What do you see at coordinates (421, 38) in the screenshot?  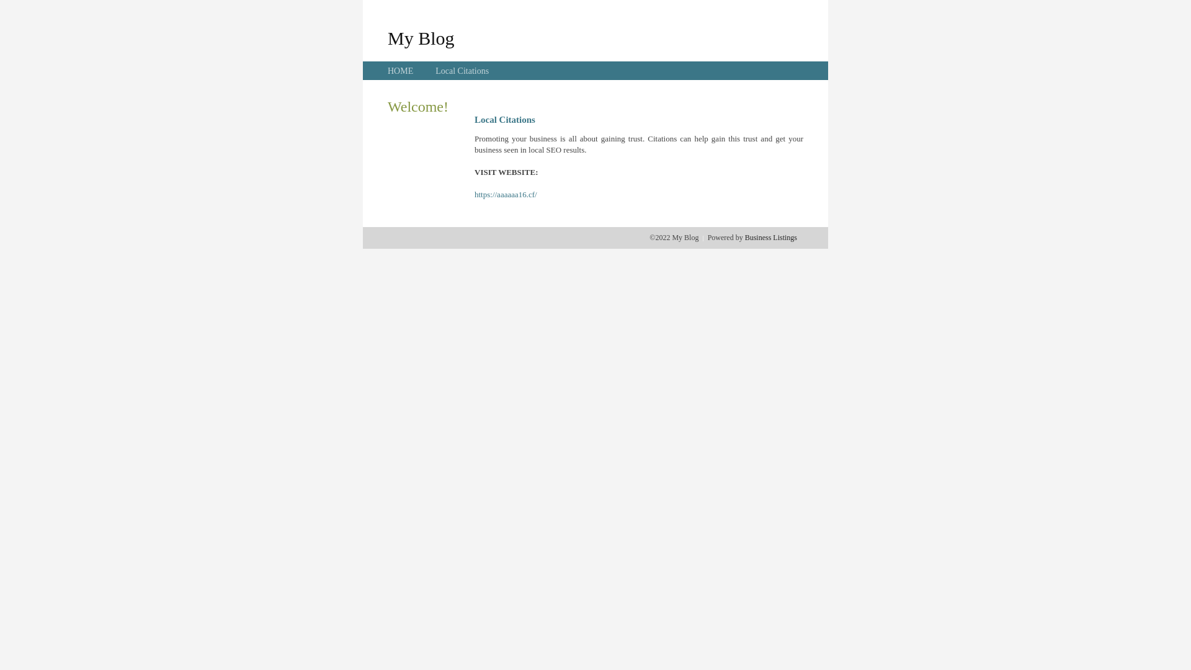 I see `My Blog` at bounding box center [421, 38].